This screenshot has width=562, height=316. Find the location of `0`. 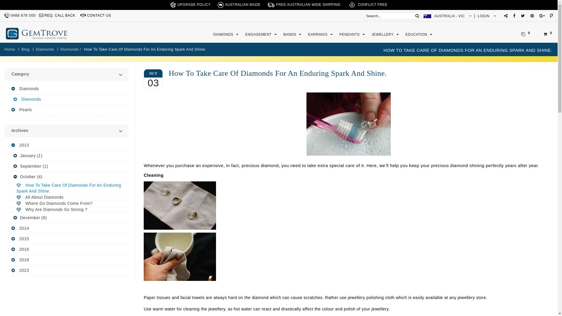

0 is located at coordinates (32, 3).